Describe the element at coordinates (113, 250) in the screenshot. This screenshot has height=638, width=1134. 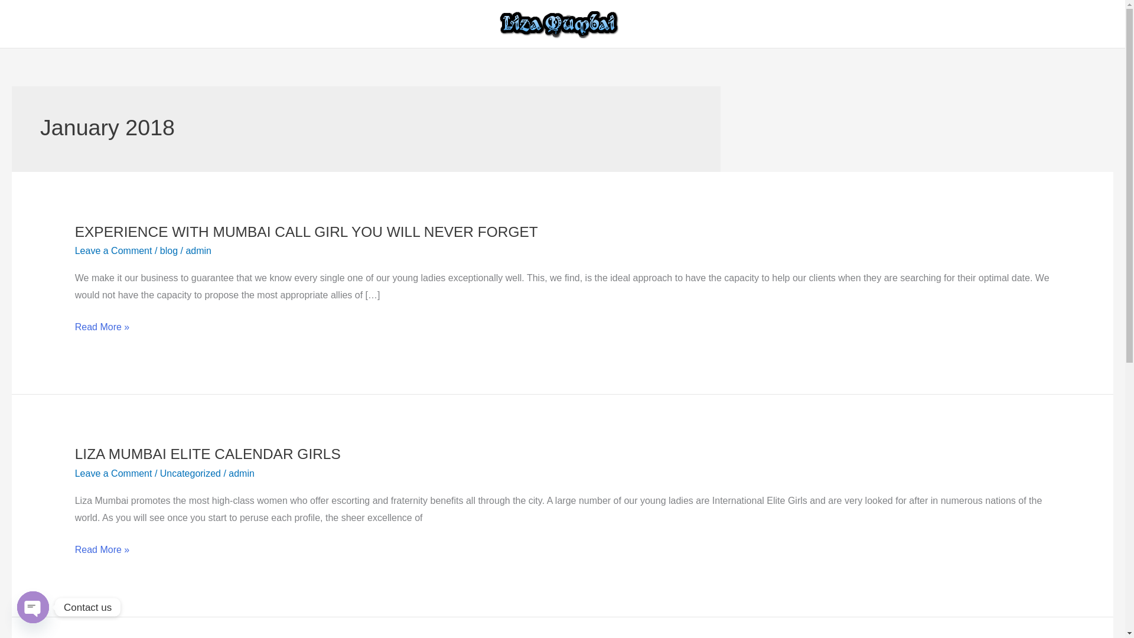
I see `Leave a Comment` at that location.